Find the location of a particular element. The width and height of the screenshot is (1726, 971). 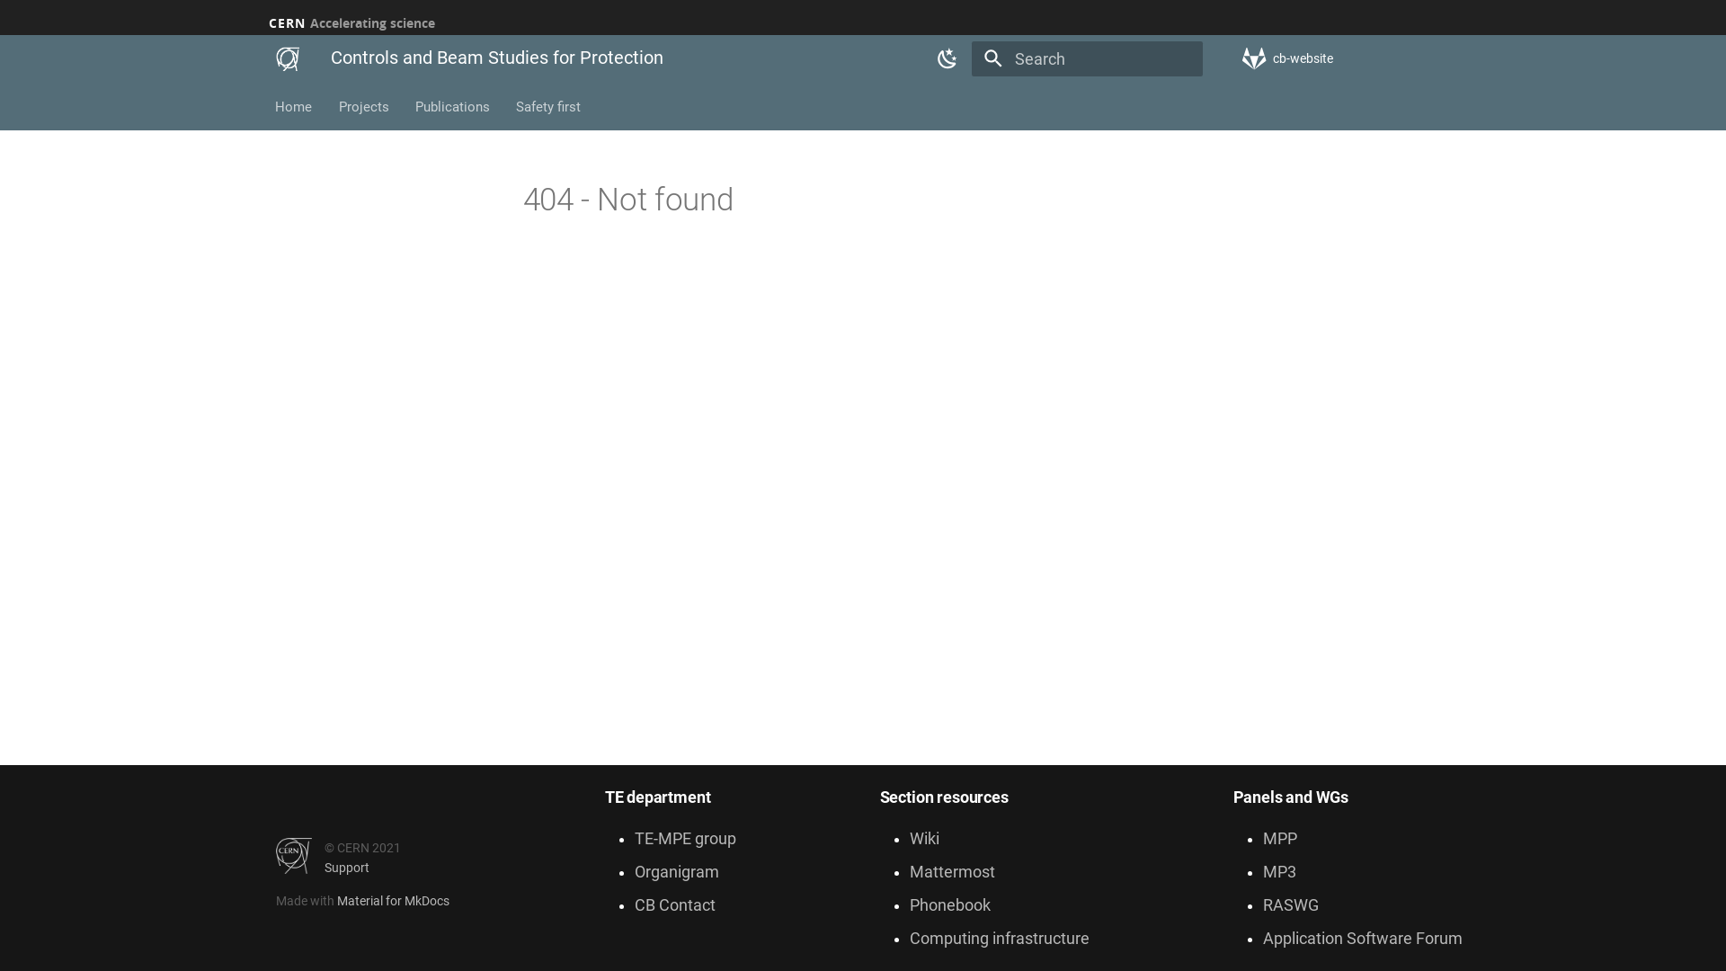

cb-website is located at coordinates (1347, 58).